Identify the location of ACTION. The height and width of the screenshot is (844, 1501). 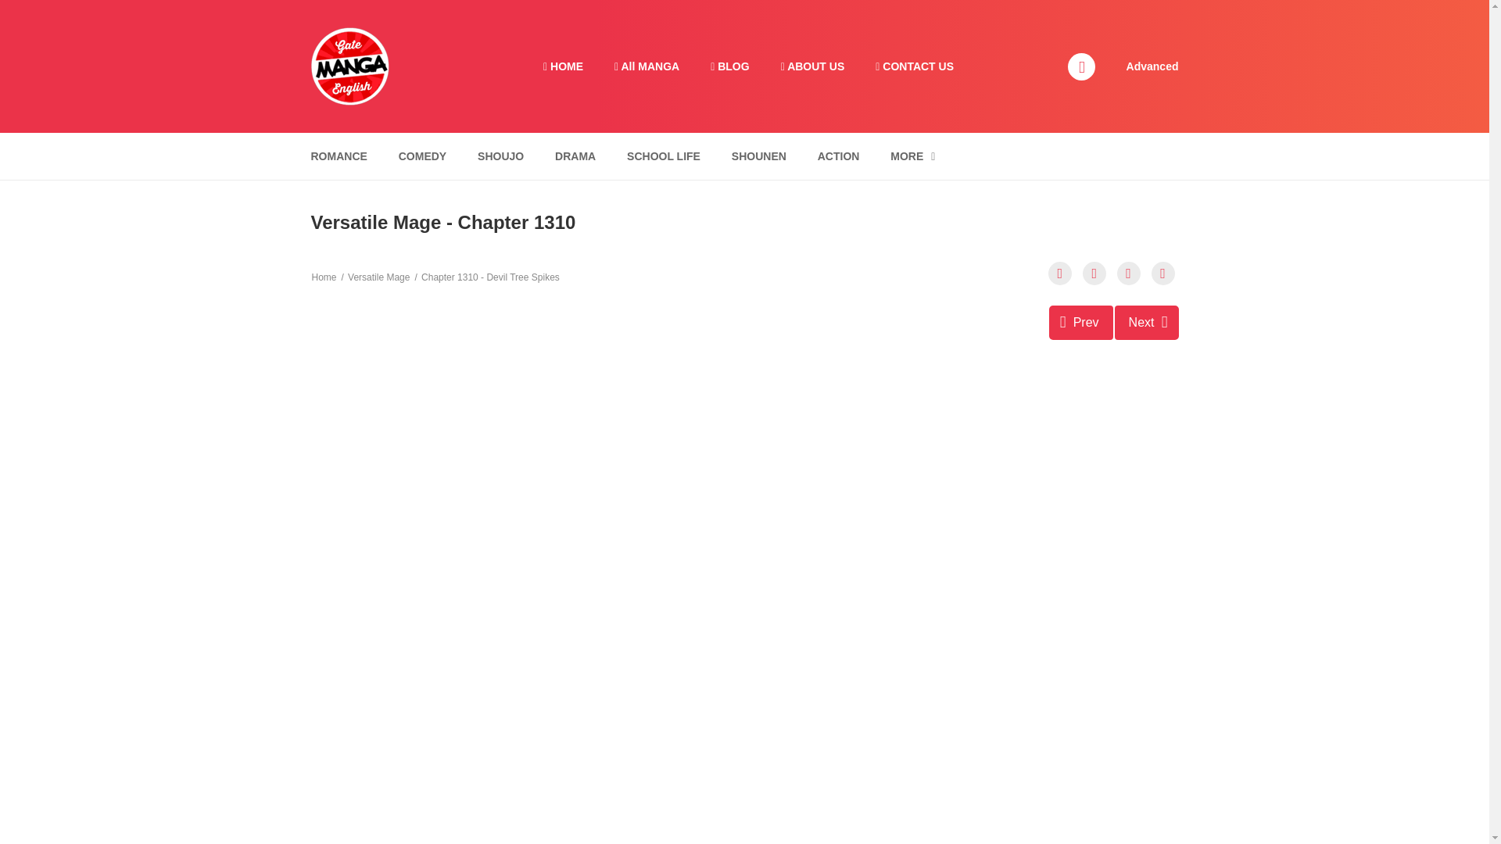
(838, 156).